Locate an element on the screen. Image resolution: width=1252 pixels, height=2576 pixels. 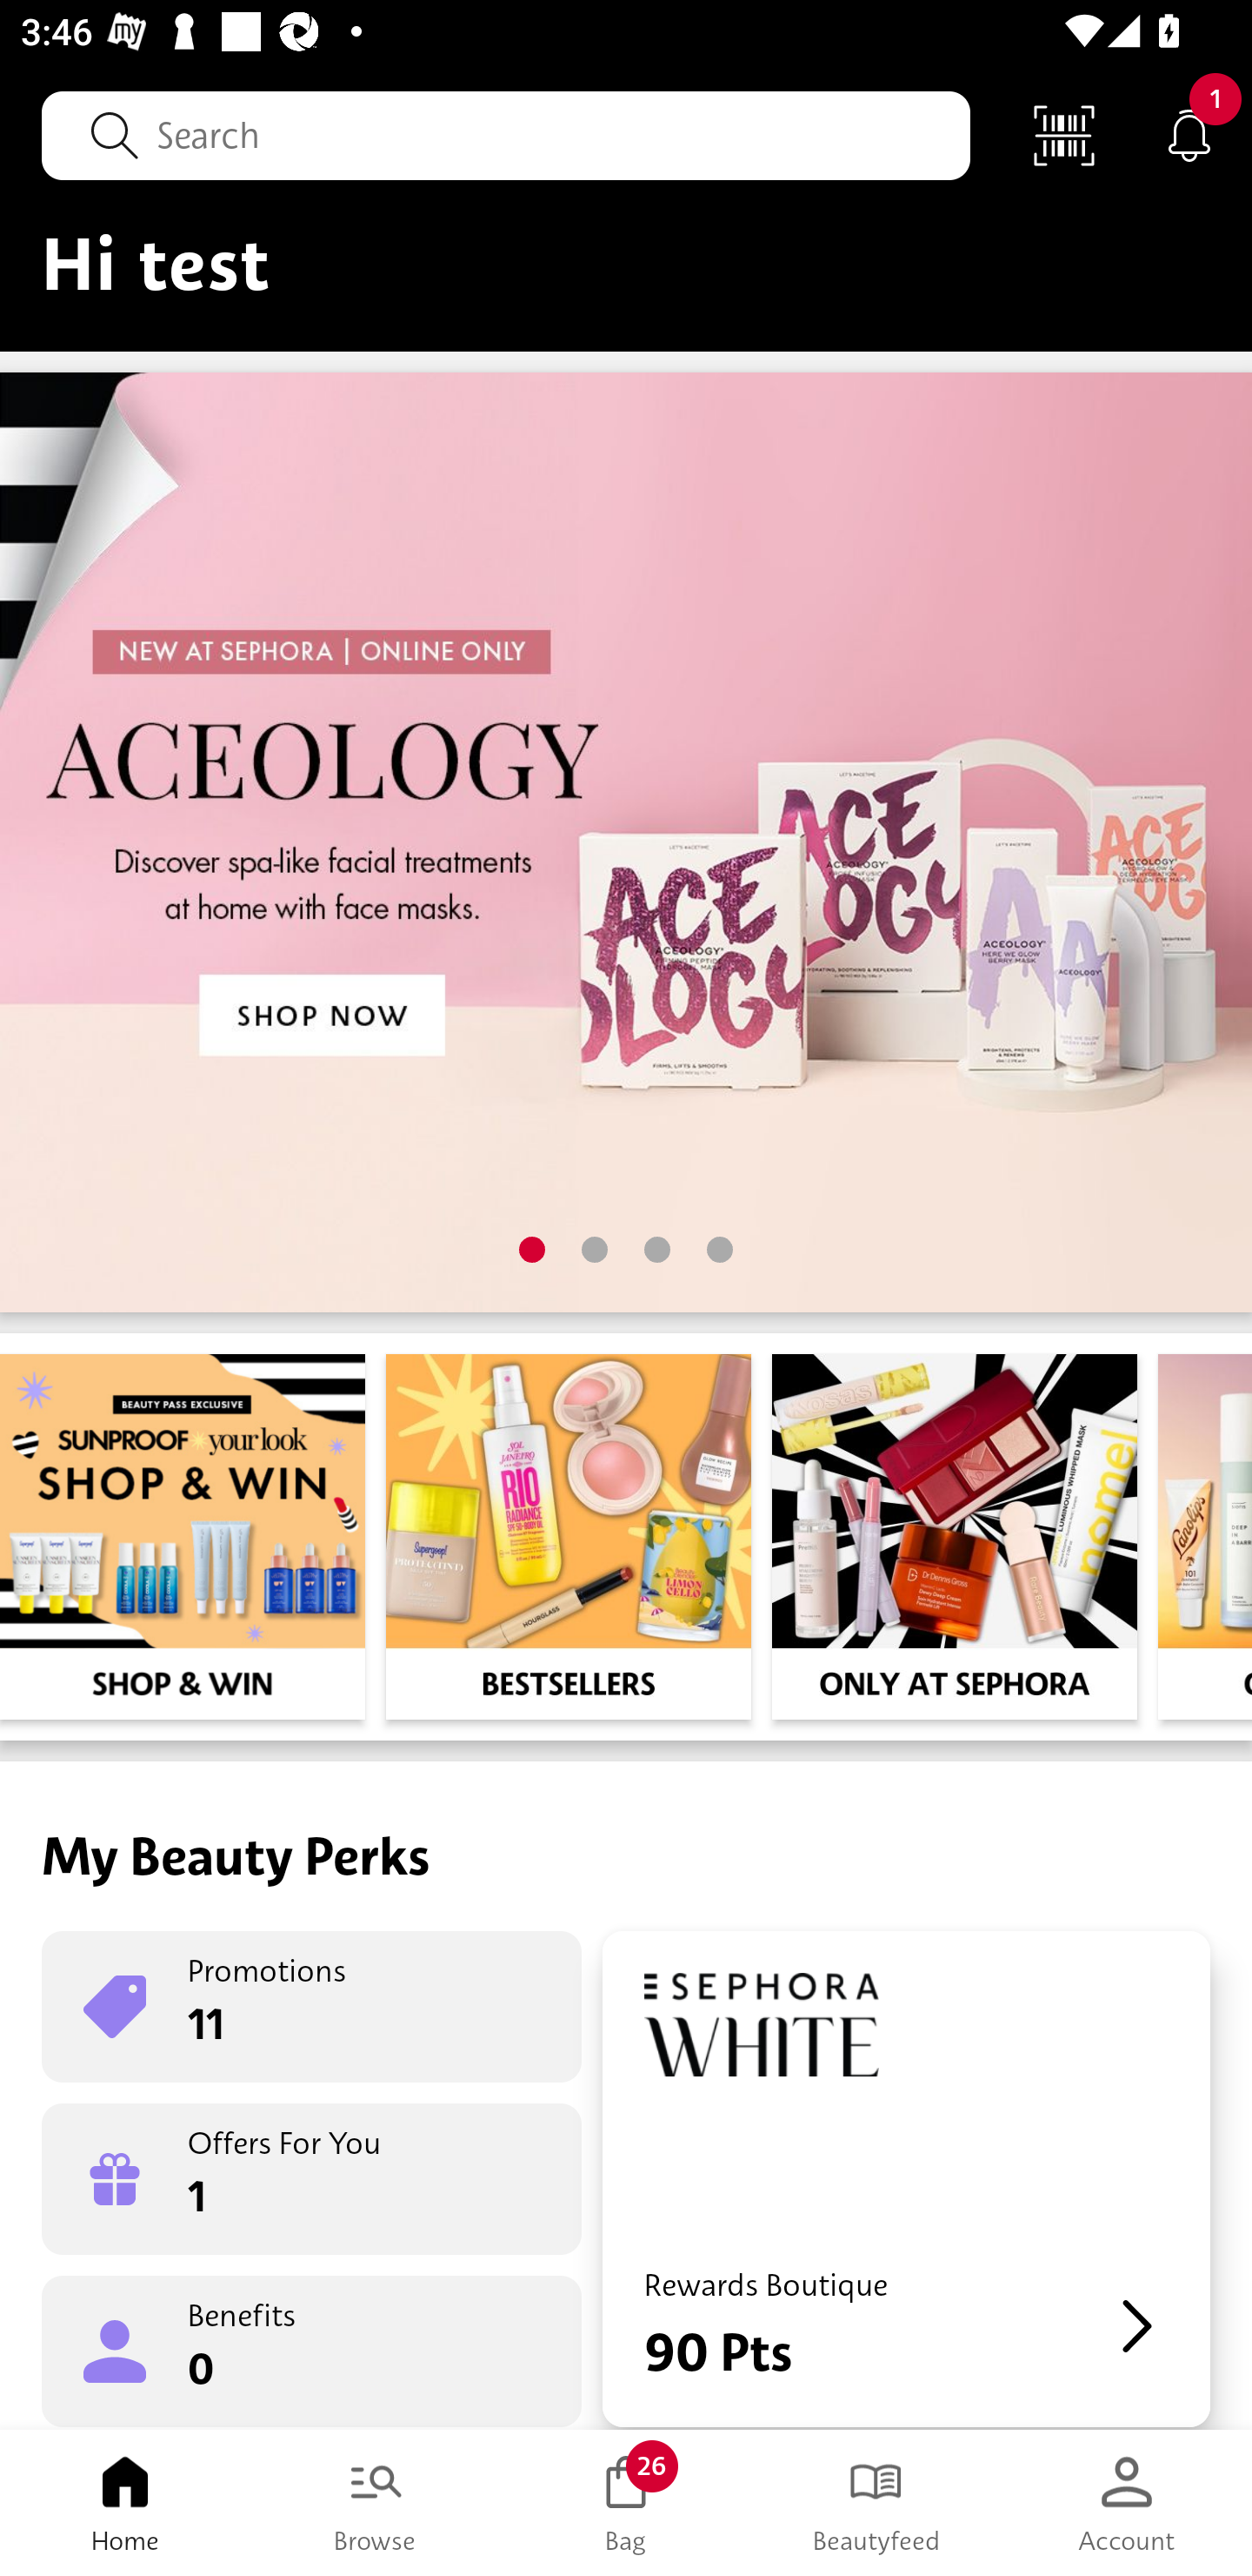
Benefits 0 is located at coordinates (311, 2350).